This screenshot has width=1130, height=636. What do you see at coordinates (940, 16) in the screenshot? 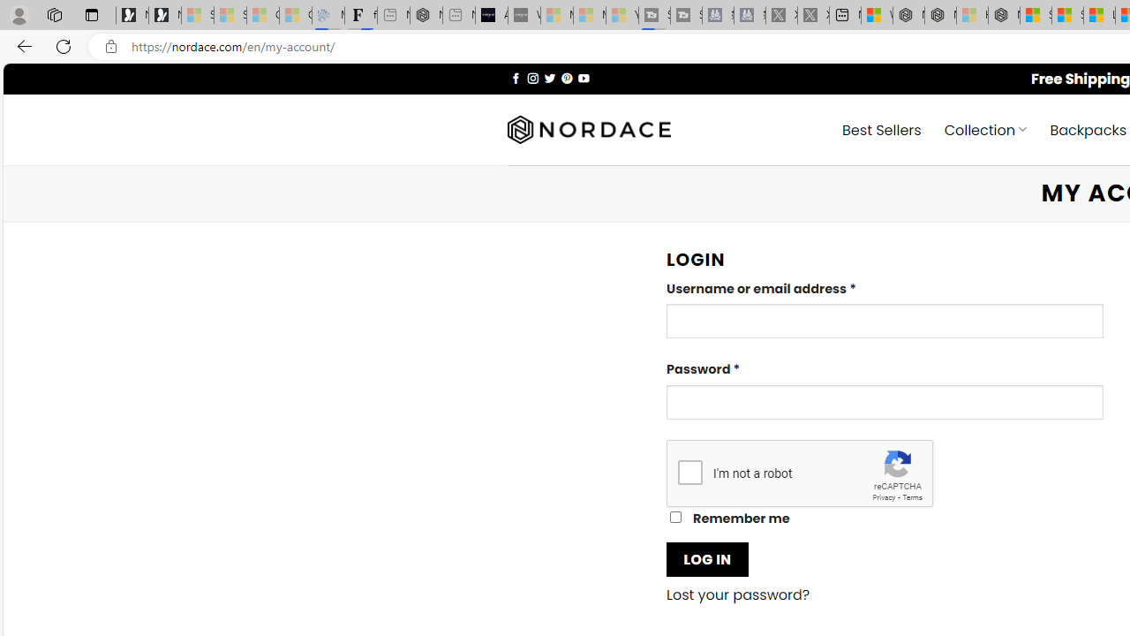
I see `Nordace - Summer Adventures 2024` at bounding box center [940, 16].